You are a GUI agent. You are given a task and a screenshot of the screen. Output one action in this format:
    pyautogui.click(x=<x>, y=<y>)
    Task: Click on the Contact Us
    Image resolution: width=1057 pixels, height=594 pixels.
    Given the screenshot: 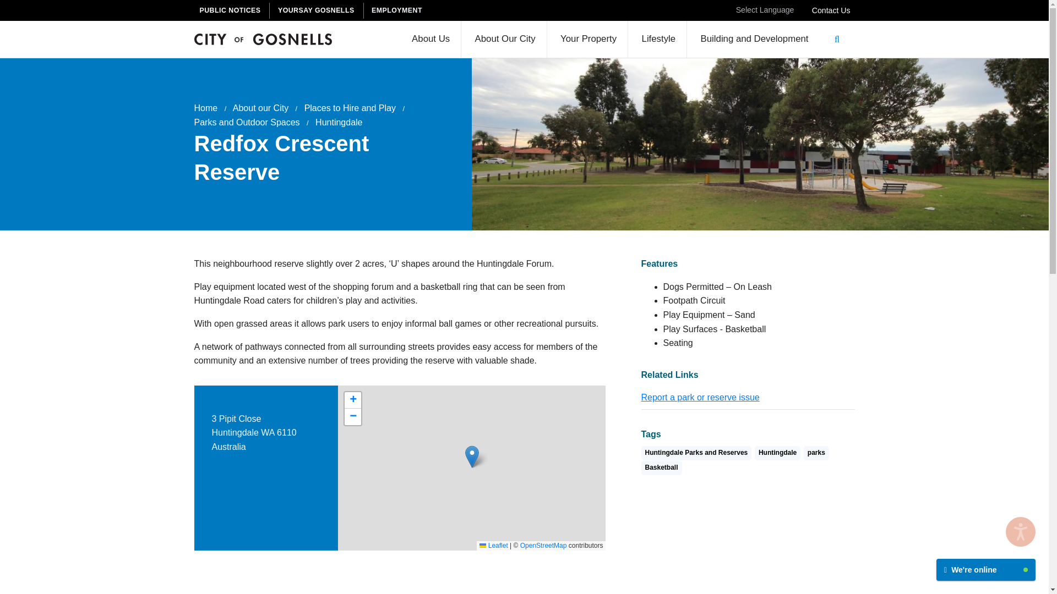 What is the action you would take?
    pyautogui.click(x=831, y=10)
    